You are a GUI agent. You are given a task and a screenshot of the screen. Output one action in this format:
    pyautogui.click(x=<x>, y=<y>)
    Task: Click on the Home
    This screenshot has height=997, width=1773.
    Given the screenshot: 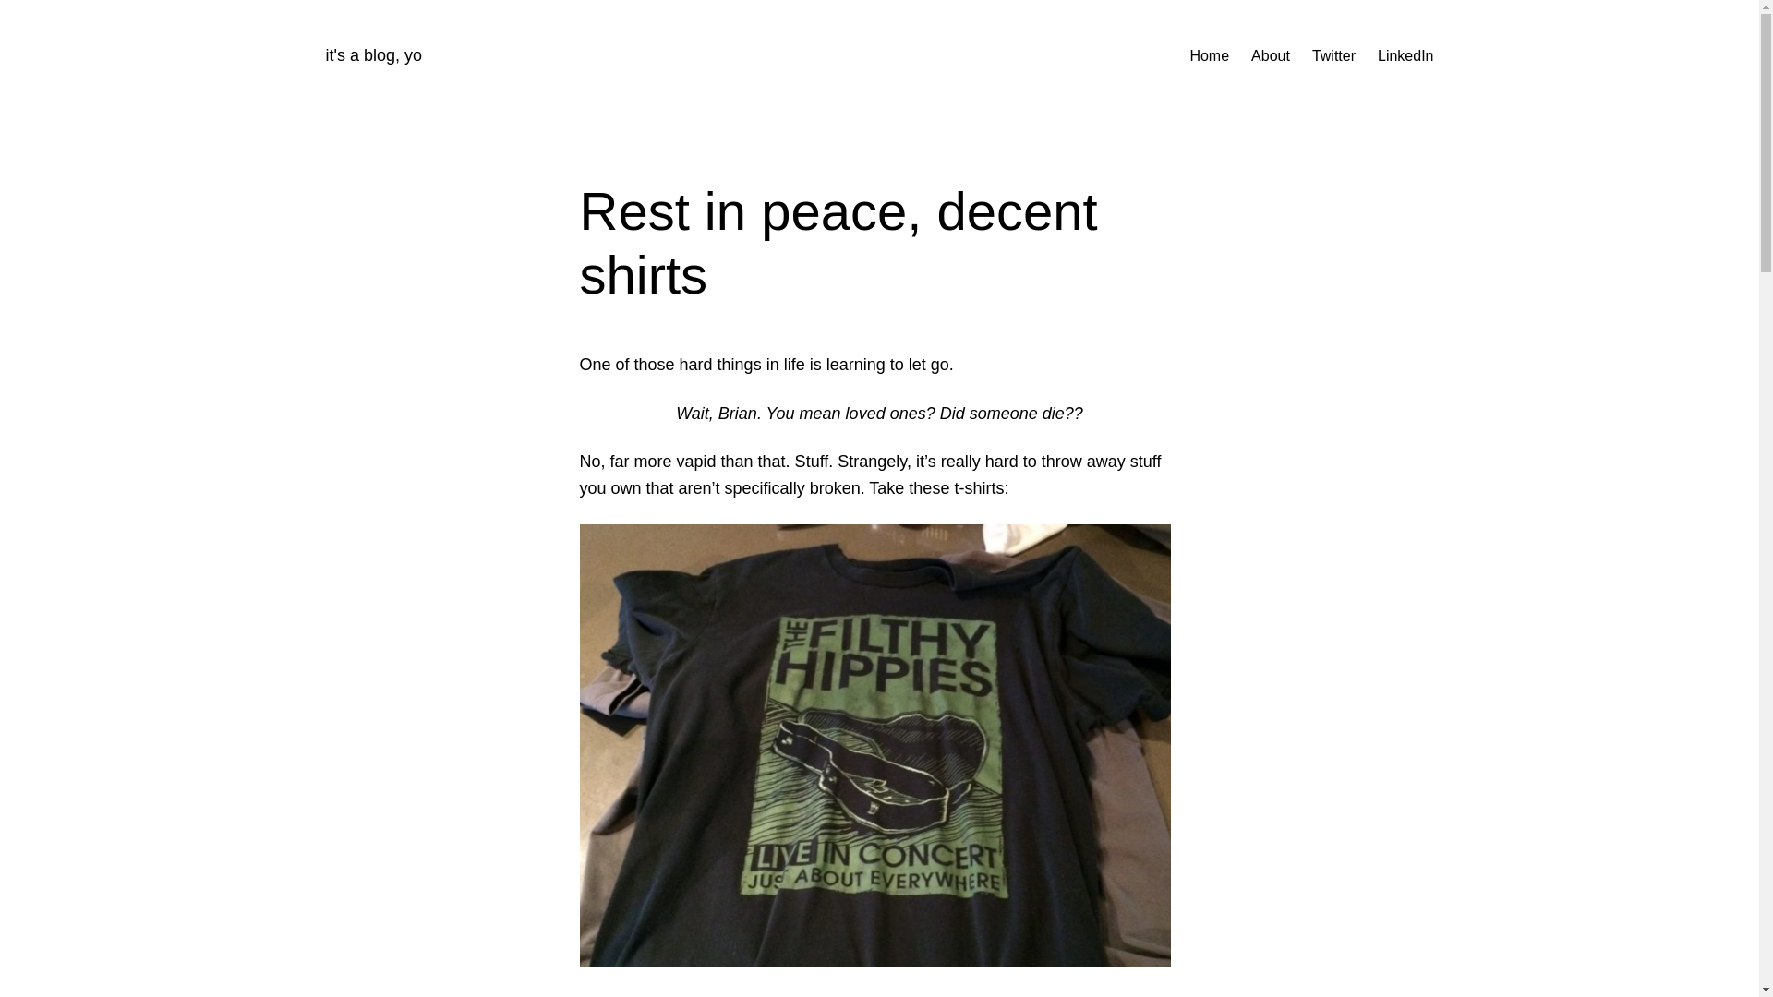 What is the action you would take?
    pyautogui.click(x=1210, y=56)
    